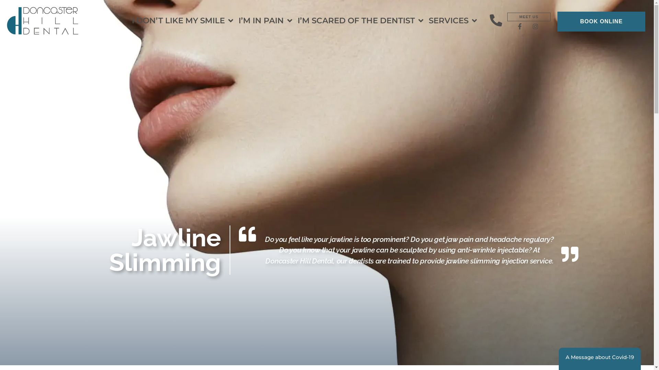 The height and width of the screenshot is (370, 659). What do you see at coordinates (601, 22) in the screenshot?
I see `BOOK ONLINE` at bounding box center [601, 22].